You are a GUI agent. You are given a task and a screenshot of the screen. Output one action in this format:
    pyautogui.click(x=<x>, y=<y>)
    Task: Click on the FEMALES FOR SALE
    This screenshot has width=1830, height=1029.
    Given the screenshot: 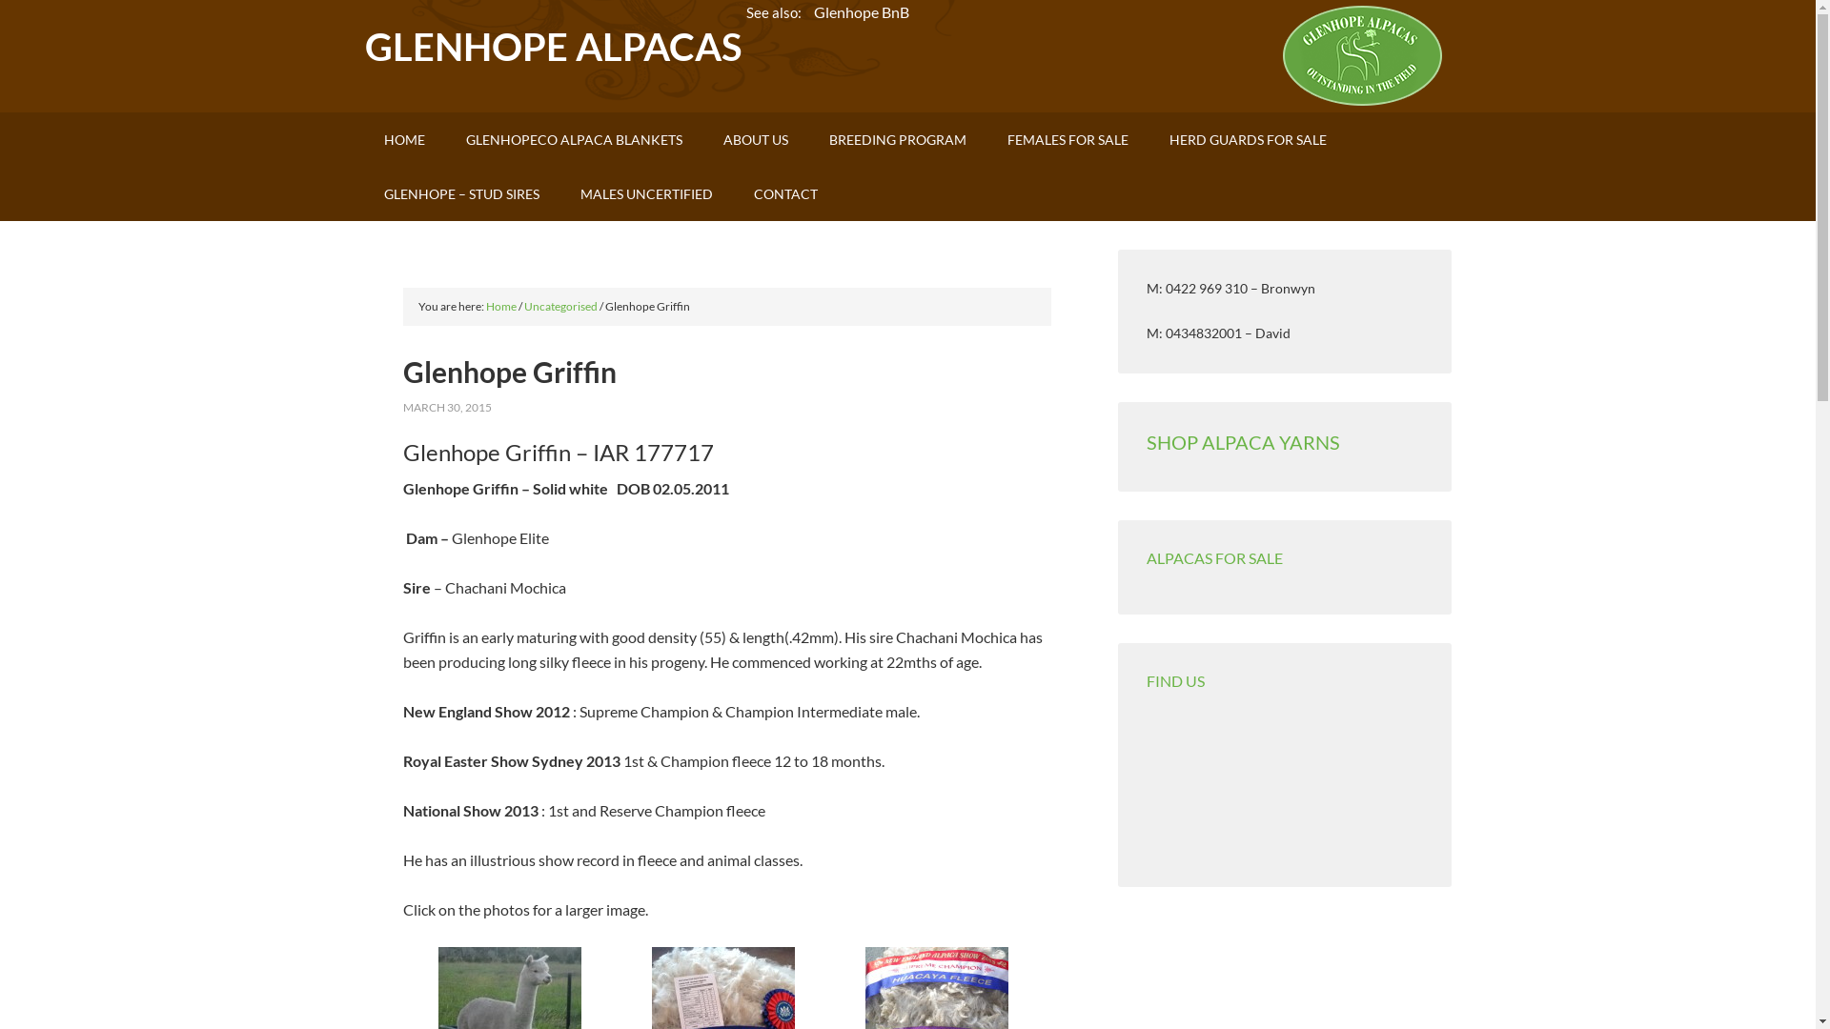 What is the action you would take?
    pyautogui.click(x=1067, y=139)
    